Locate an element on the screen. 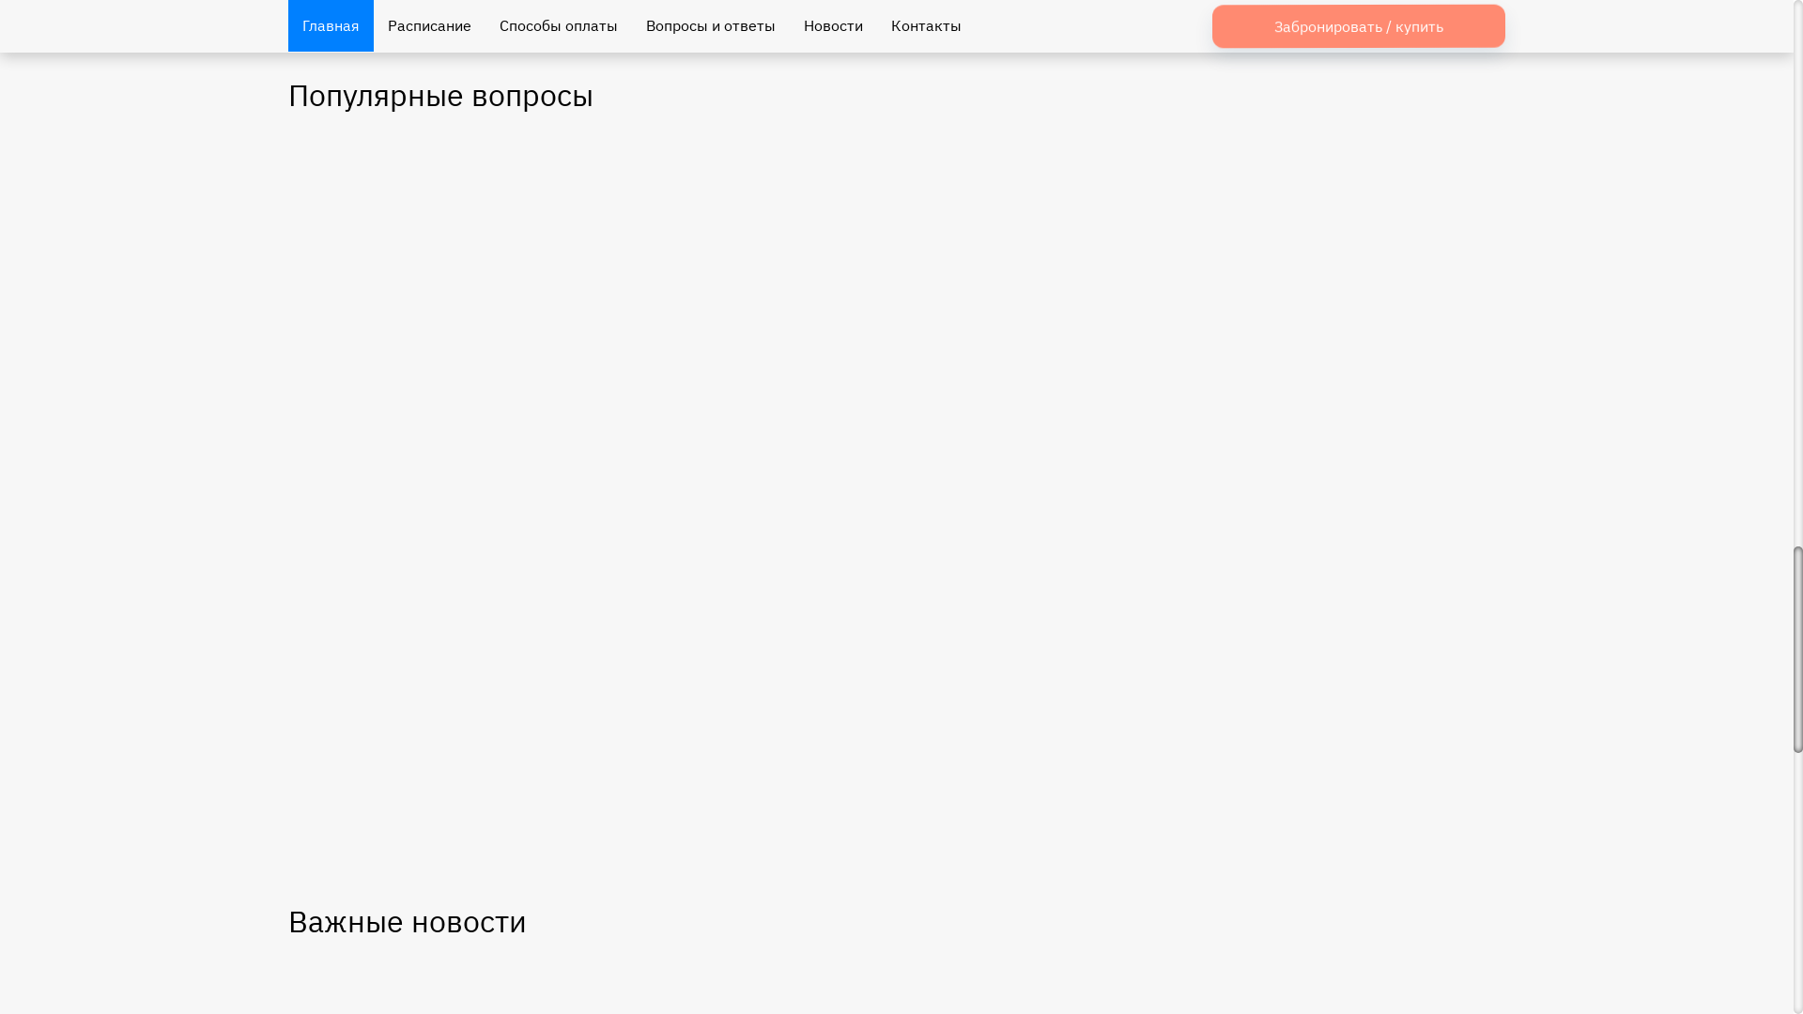  +375 29 660-99-88 is located at coordinates (800, 48).